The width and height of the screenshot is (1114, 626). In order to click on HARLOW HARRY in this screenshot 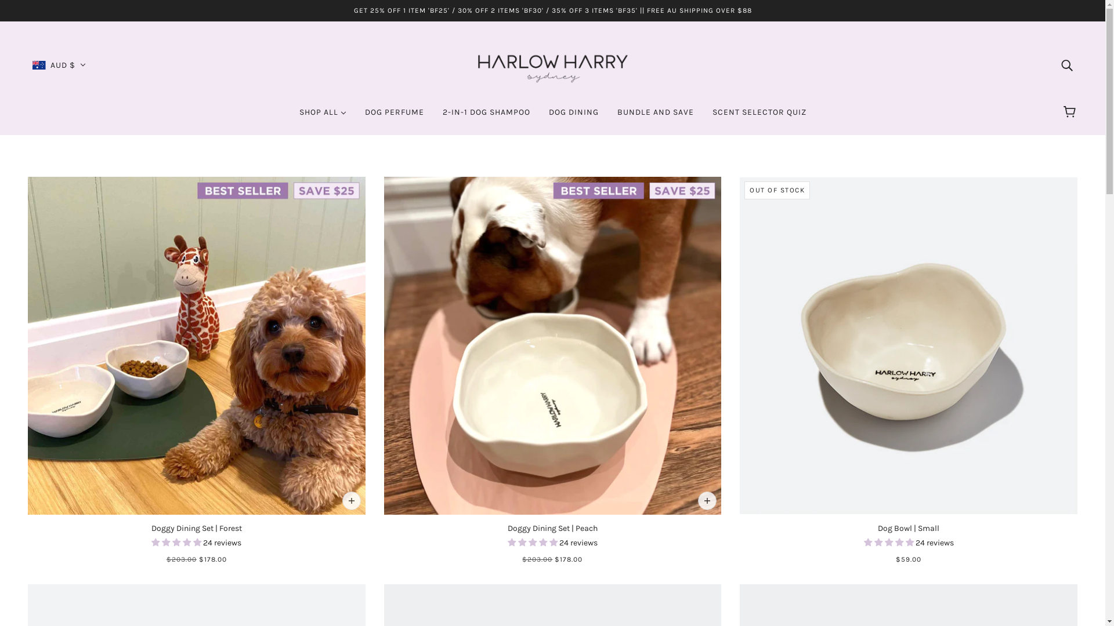, I will do `click(552, 64)`.